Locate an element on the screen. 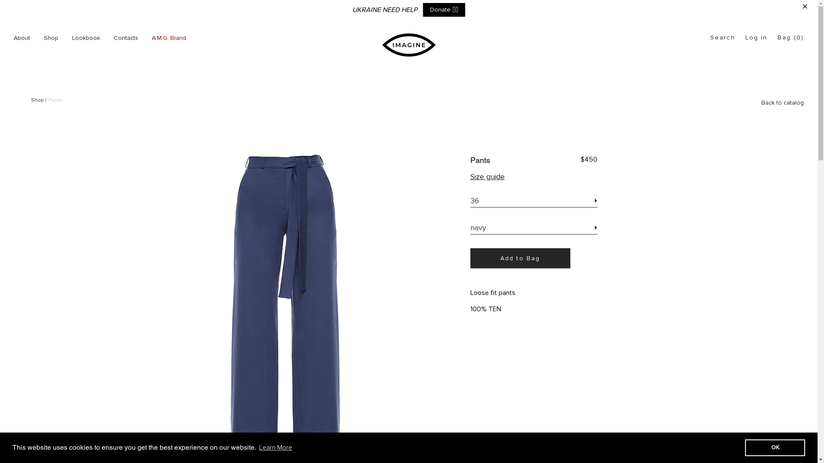 The width and height of the screenshot is (824, 463). Back to catalog is located at coordinates (783, 103).